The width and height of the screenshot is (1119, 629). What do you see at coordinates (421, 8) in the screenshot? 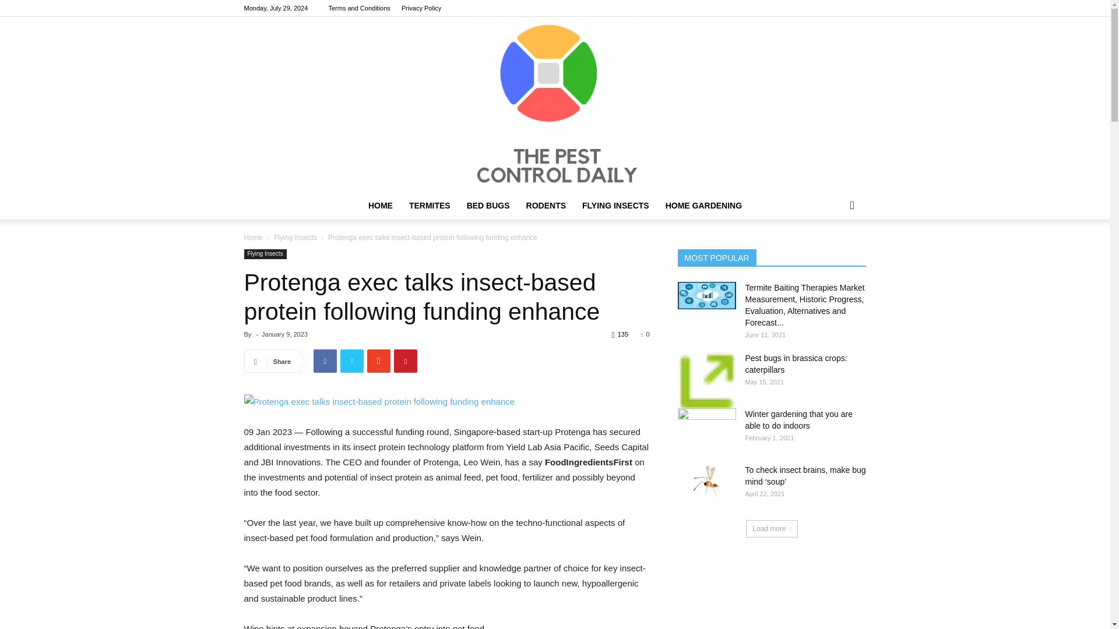
I see `Privacy Policy` at bounding box center [421, 8].